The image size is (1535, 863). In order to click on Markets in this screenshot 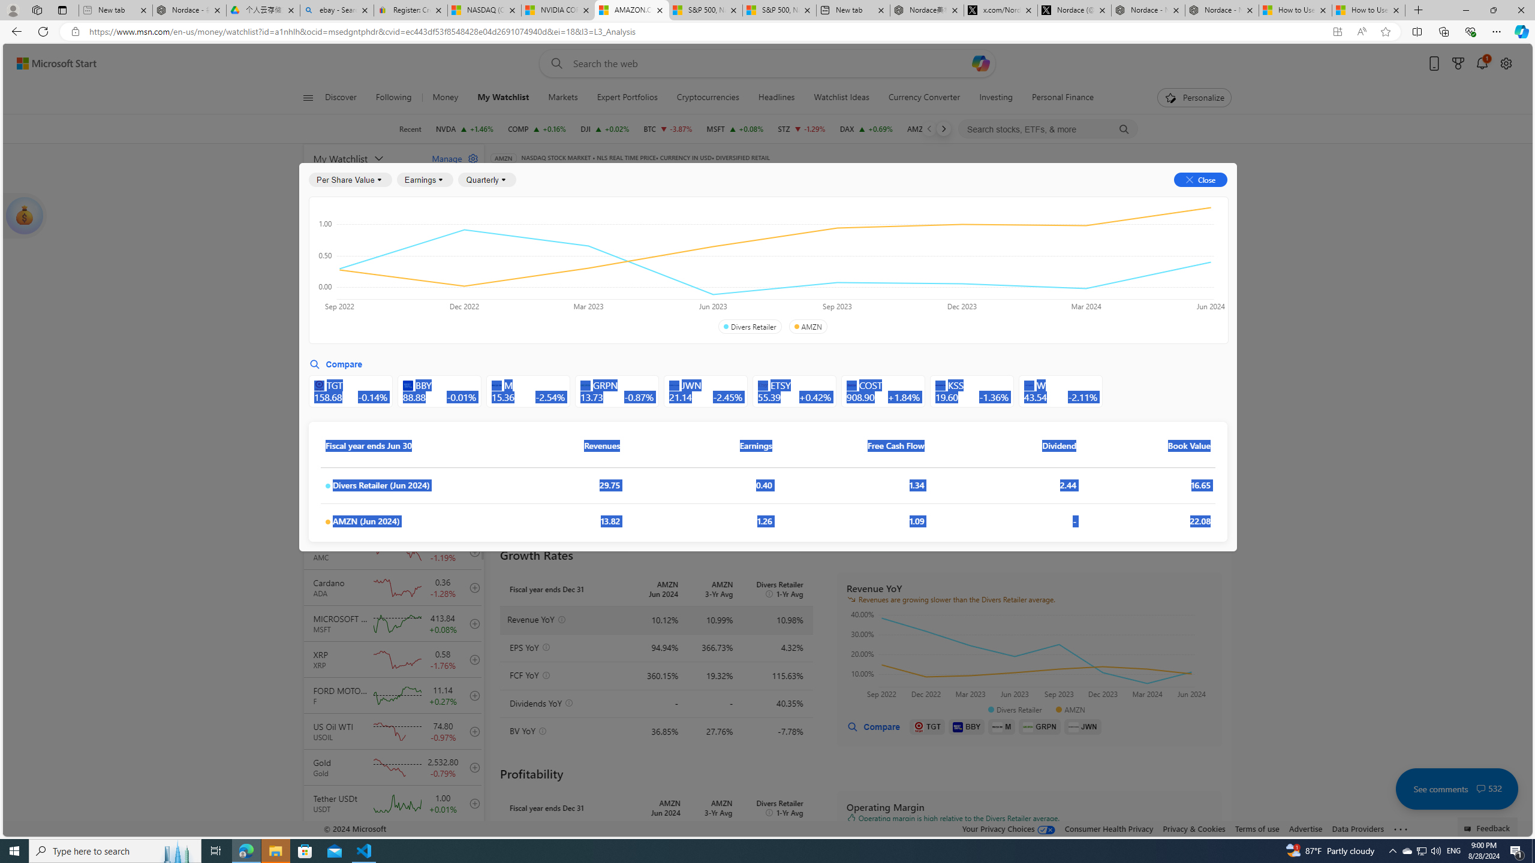, I will do `click(563, 98)`.